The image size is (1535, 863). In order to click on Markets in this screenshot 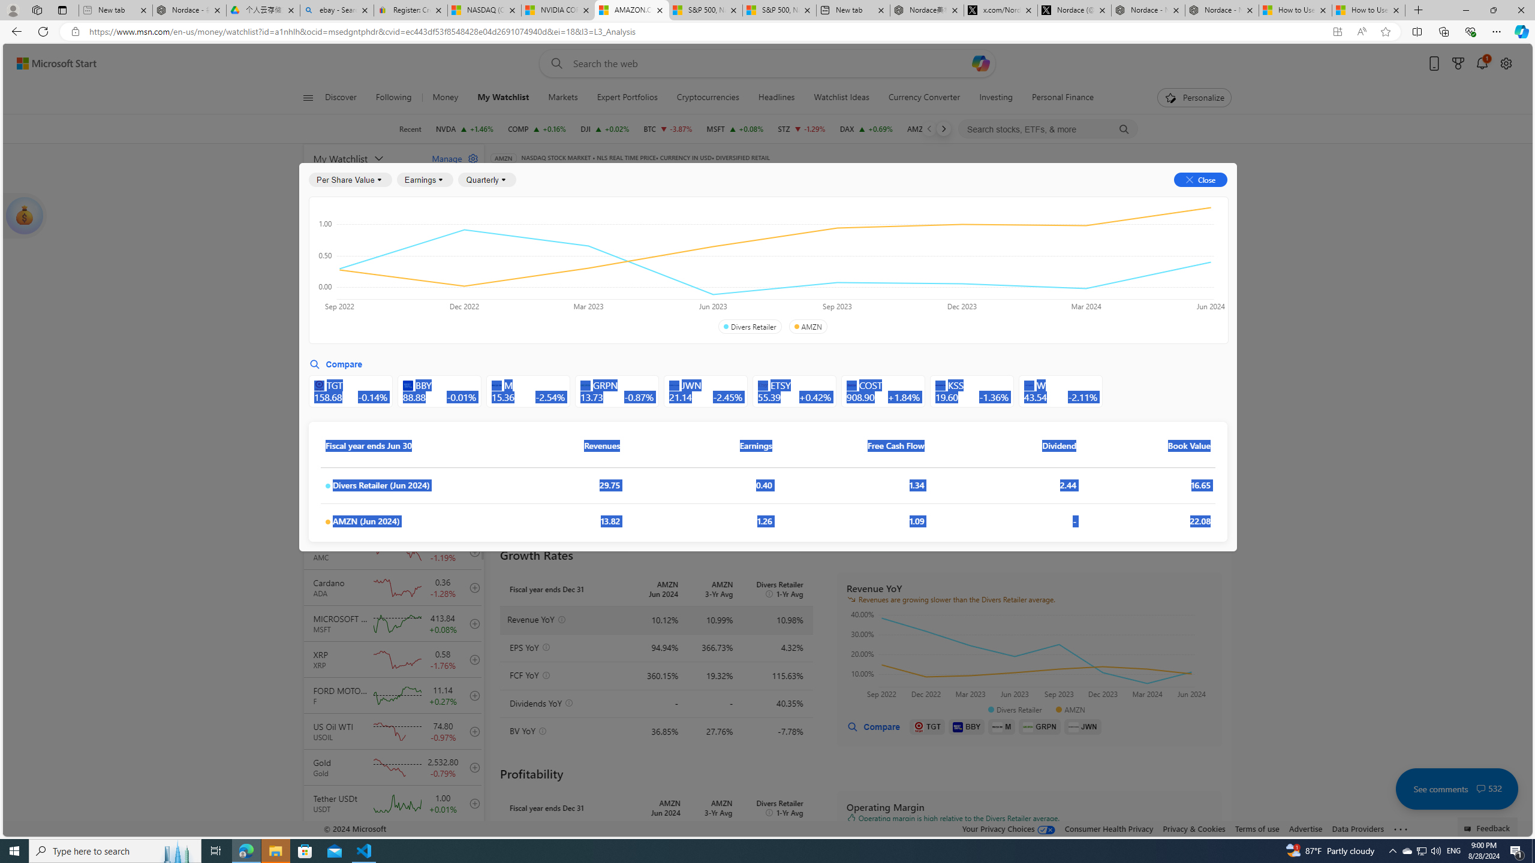, I will do `click(563, 98)`.